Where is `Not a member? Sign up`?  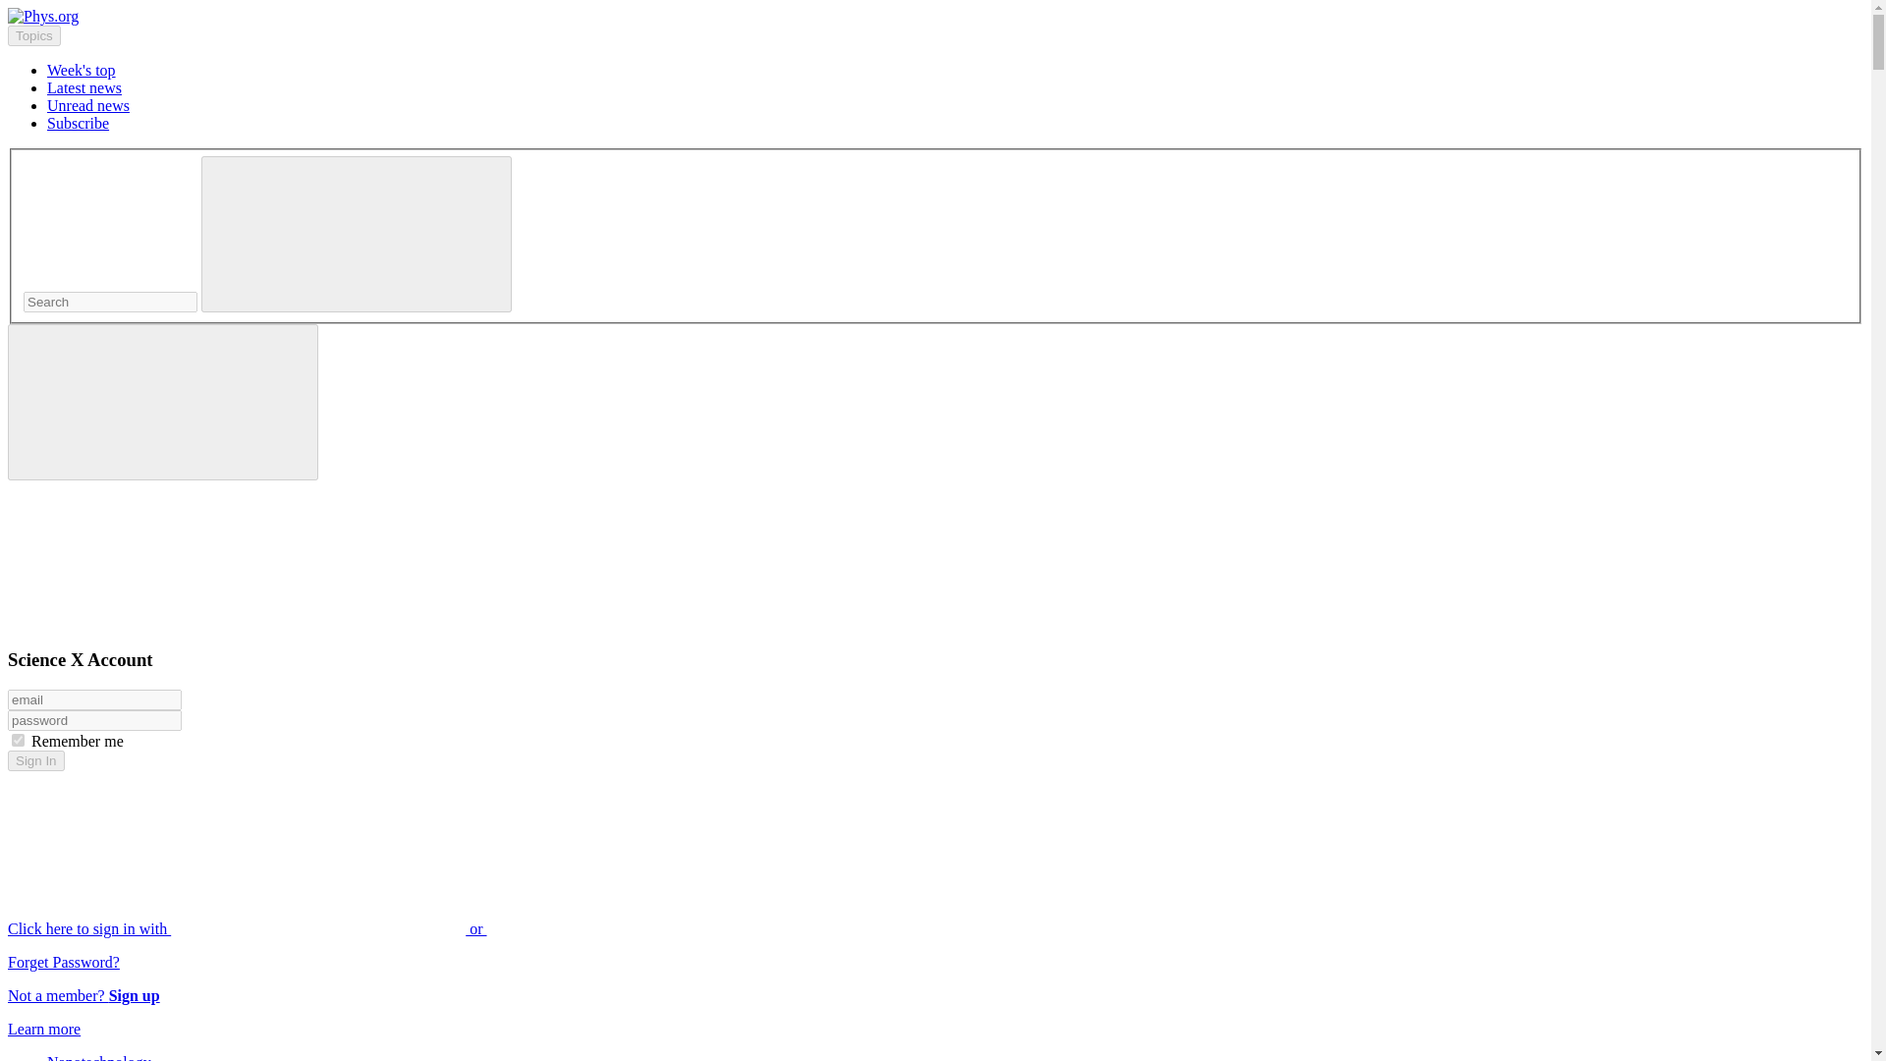
Not a member? Sign up is located at coordinates (83, 995).